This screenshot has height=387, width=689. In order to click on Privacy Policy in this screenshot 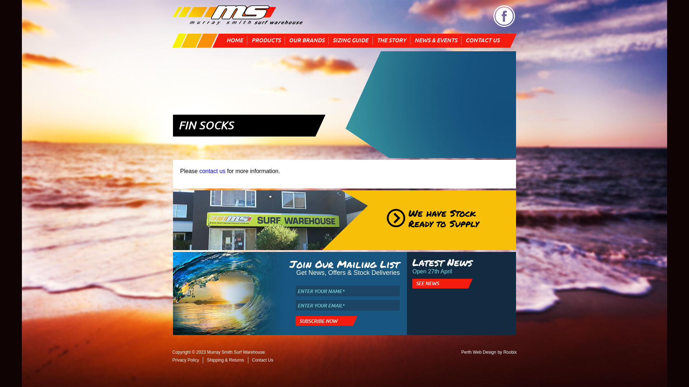, I will do `click(186, 360)`.